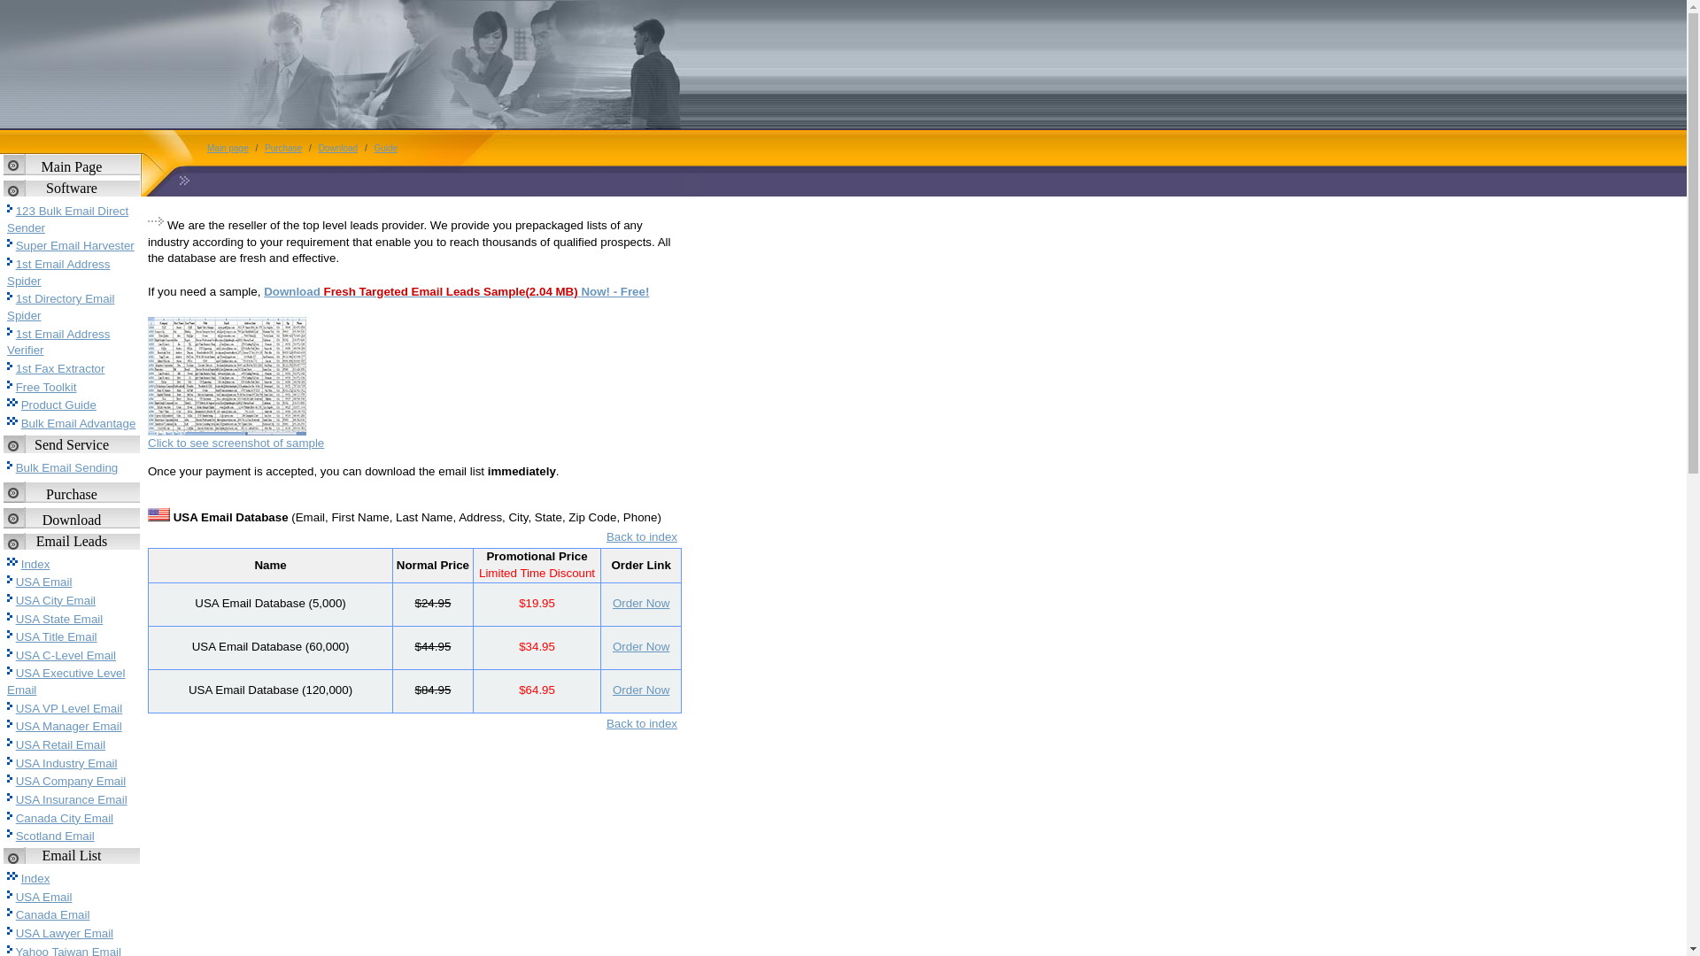 The width and height of the screenshot is (1700, 956). Describe the element at coordinates (69, 708) in the screenshot. I see `USA VP Level Email` at that location.